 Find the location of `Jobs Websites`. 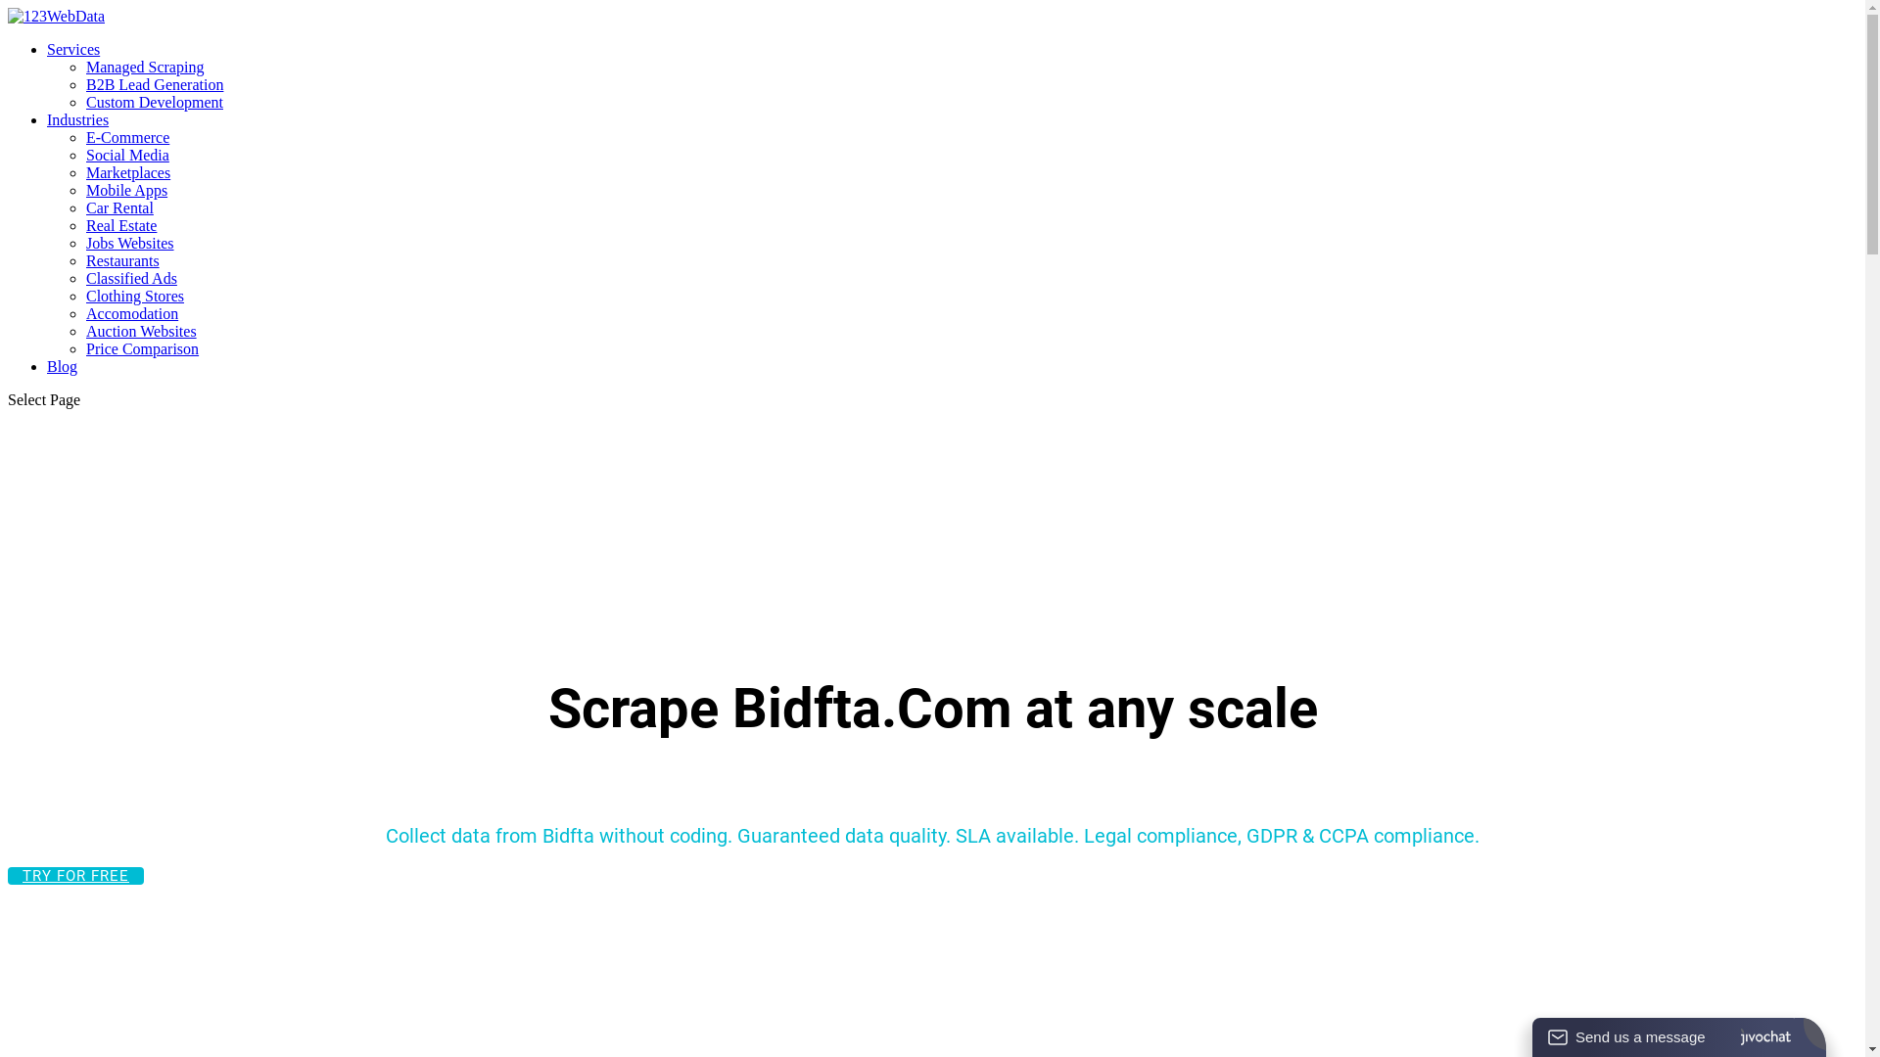

Jobs Websites is located at coordinates (130, 243).